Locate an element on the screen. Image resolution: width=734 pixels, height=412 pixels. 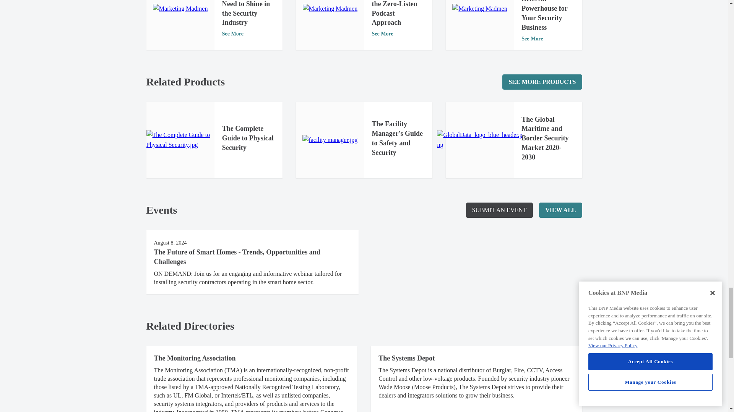
Marketing-Madmen.png is located at coordinates (180, 8).